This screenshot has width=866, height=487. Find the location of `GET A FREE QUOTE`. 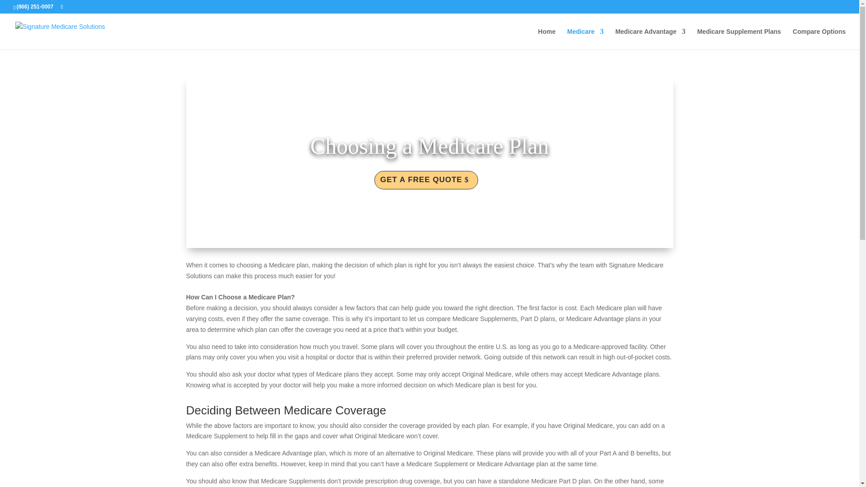

GET A FREE QUOTE is located at coordinates (426, 180).